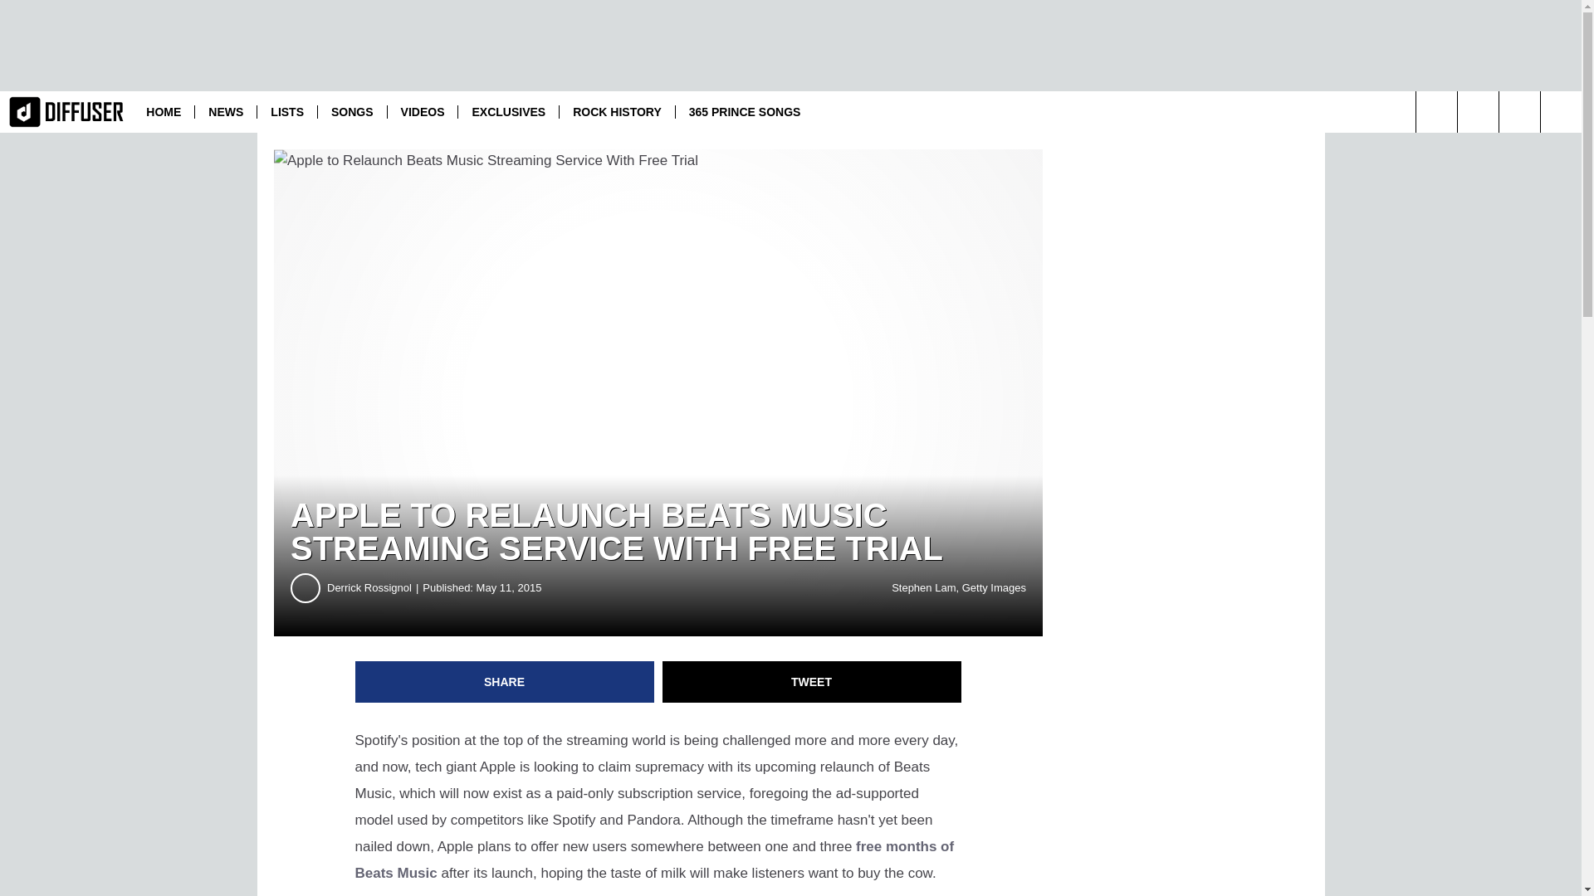 This screenshot has height=896, width=1594. What do you see at coordinates (616, 111) in the screenshot?
I see `ROCK HISTORY` at bounding box center [616, 111].